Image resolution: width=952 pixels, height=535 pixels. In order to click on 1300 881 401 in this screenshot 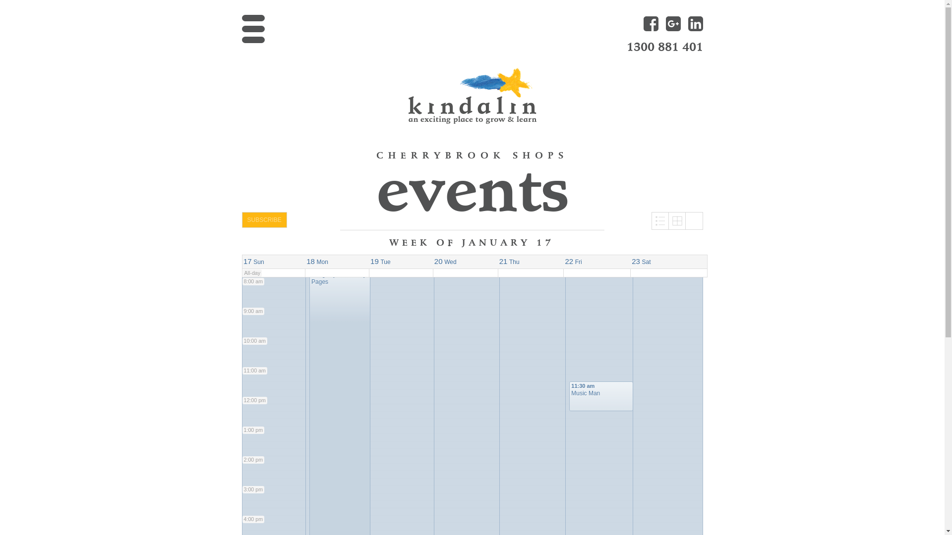, I will do `click(665, 47)`.